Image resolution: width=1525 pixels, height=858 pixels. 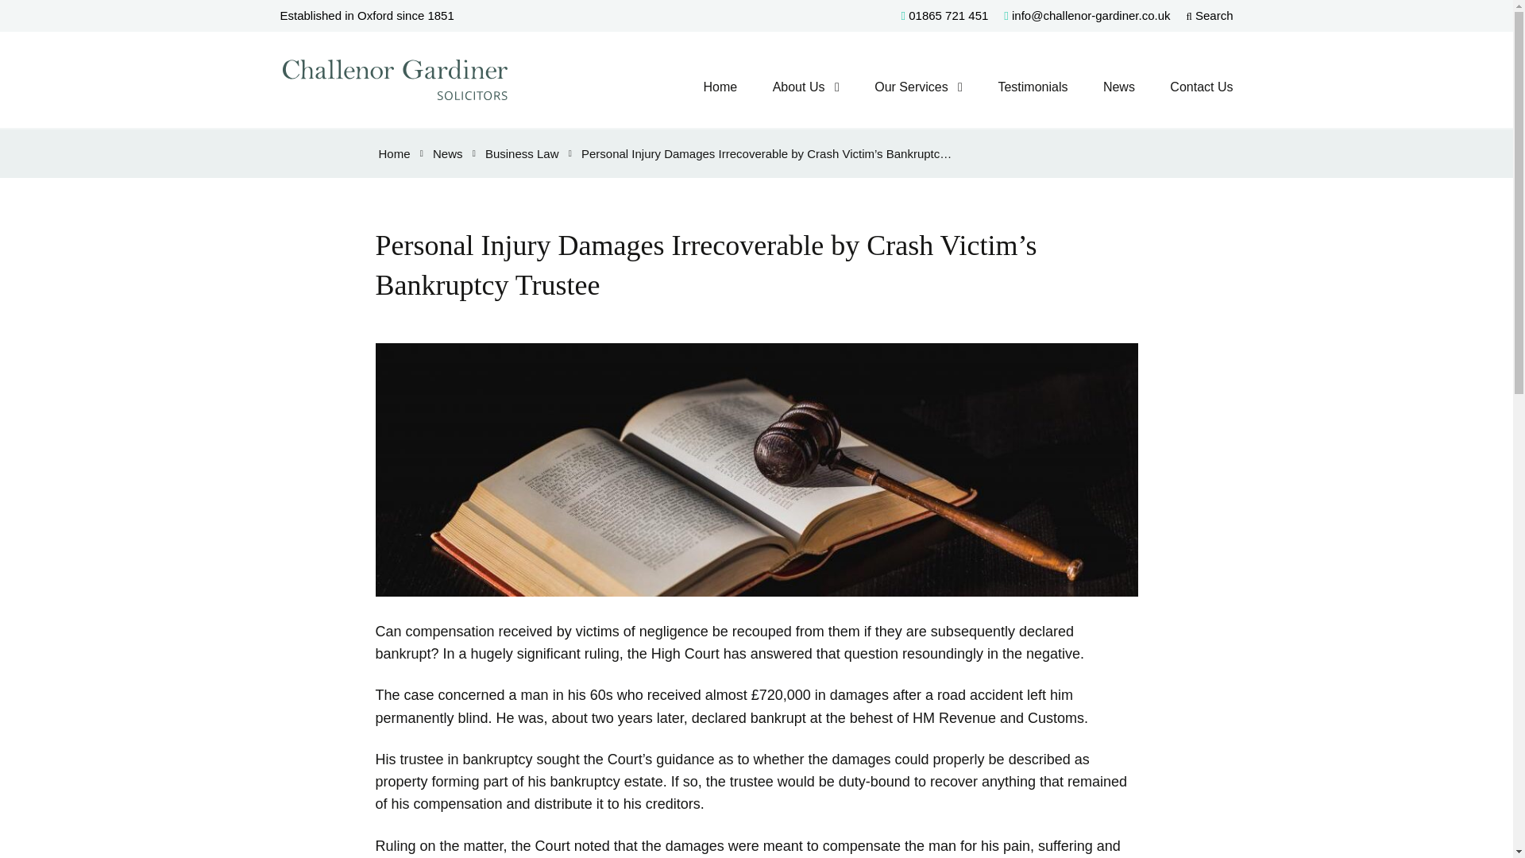 What do you see at coordinates (1033, 87) in the screenshot?
I see `Testimonials` at bounding box center [1033, 87].